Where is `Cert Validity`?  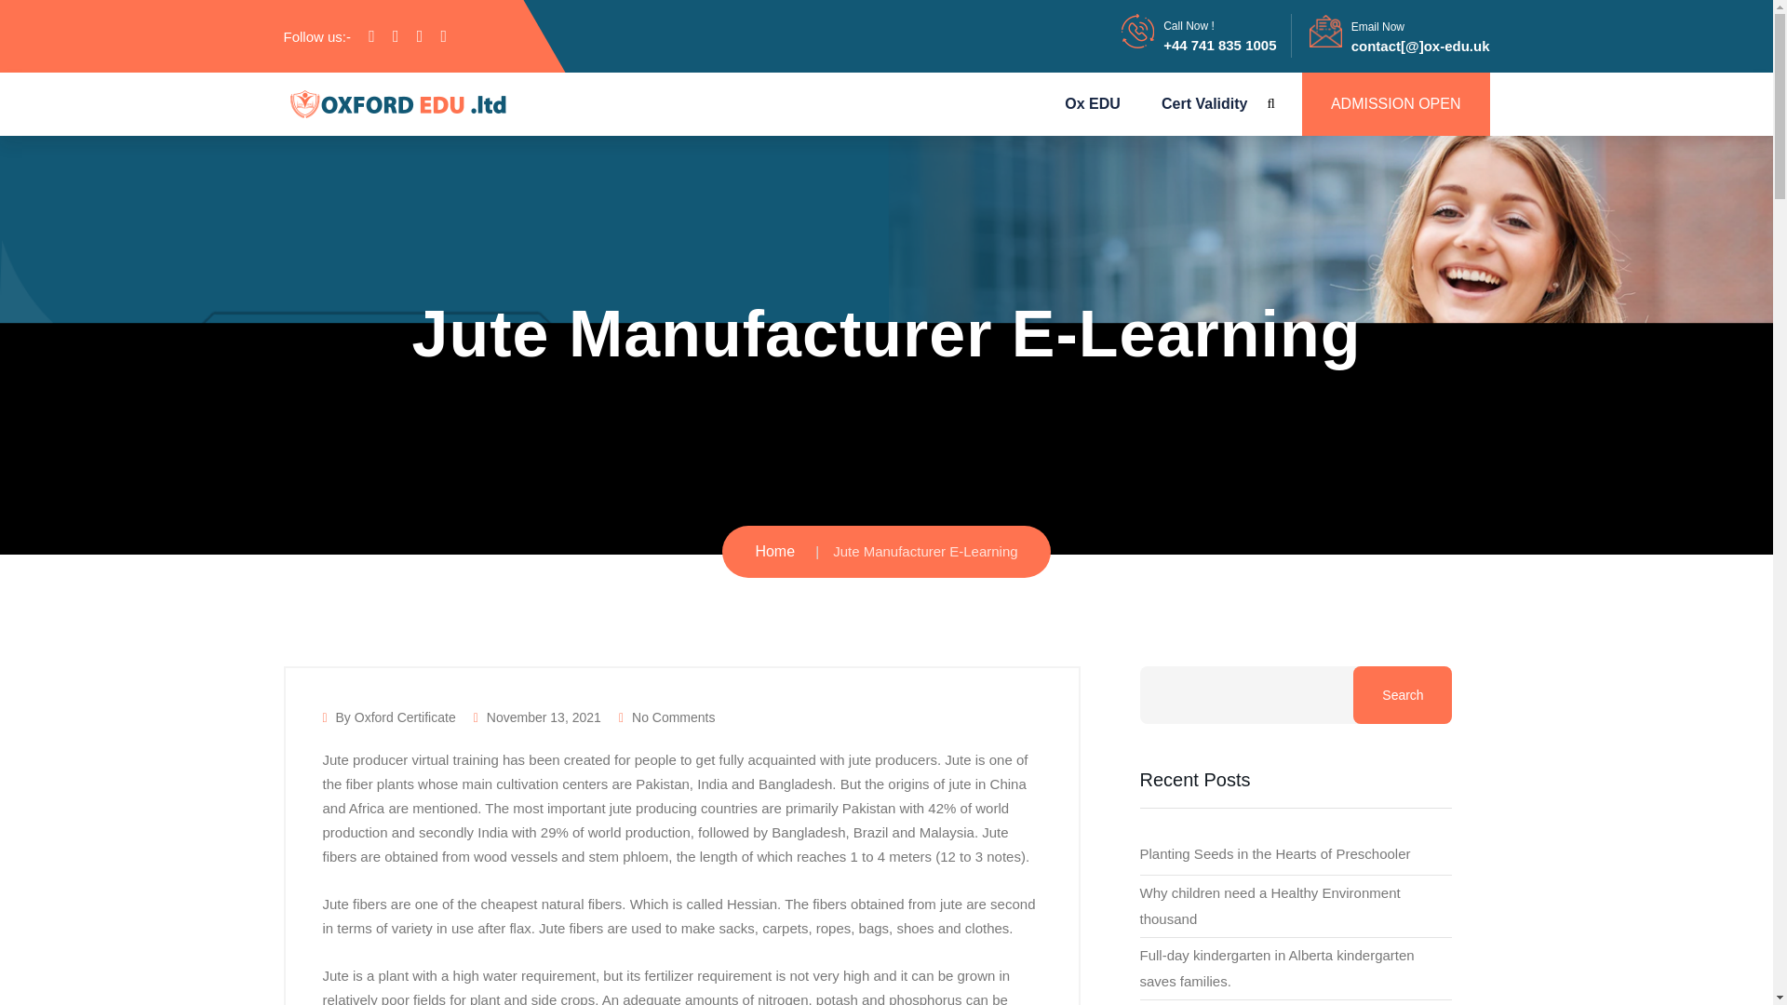
Cert Validity is located at coordinates (1204, 103).